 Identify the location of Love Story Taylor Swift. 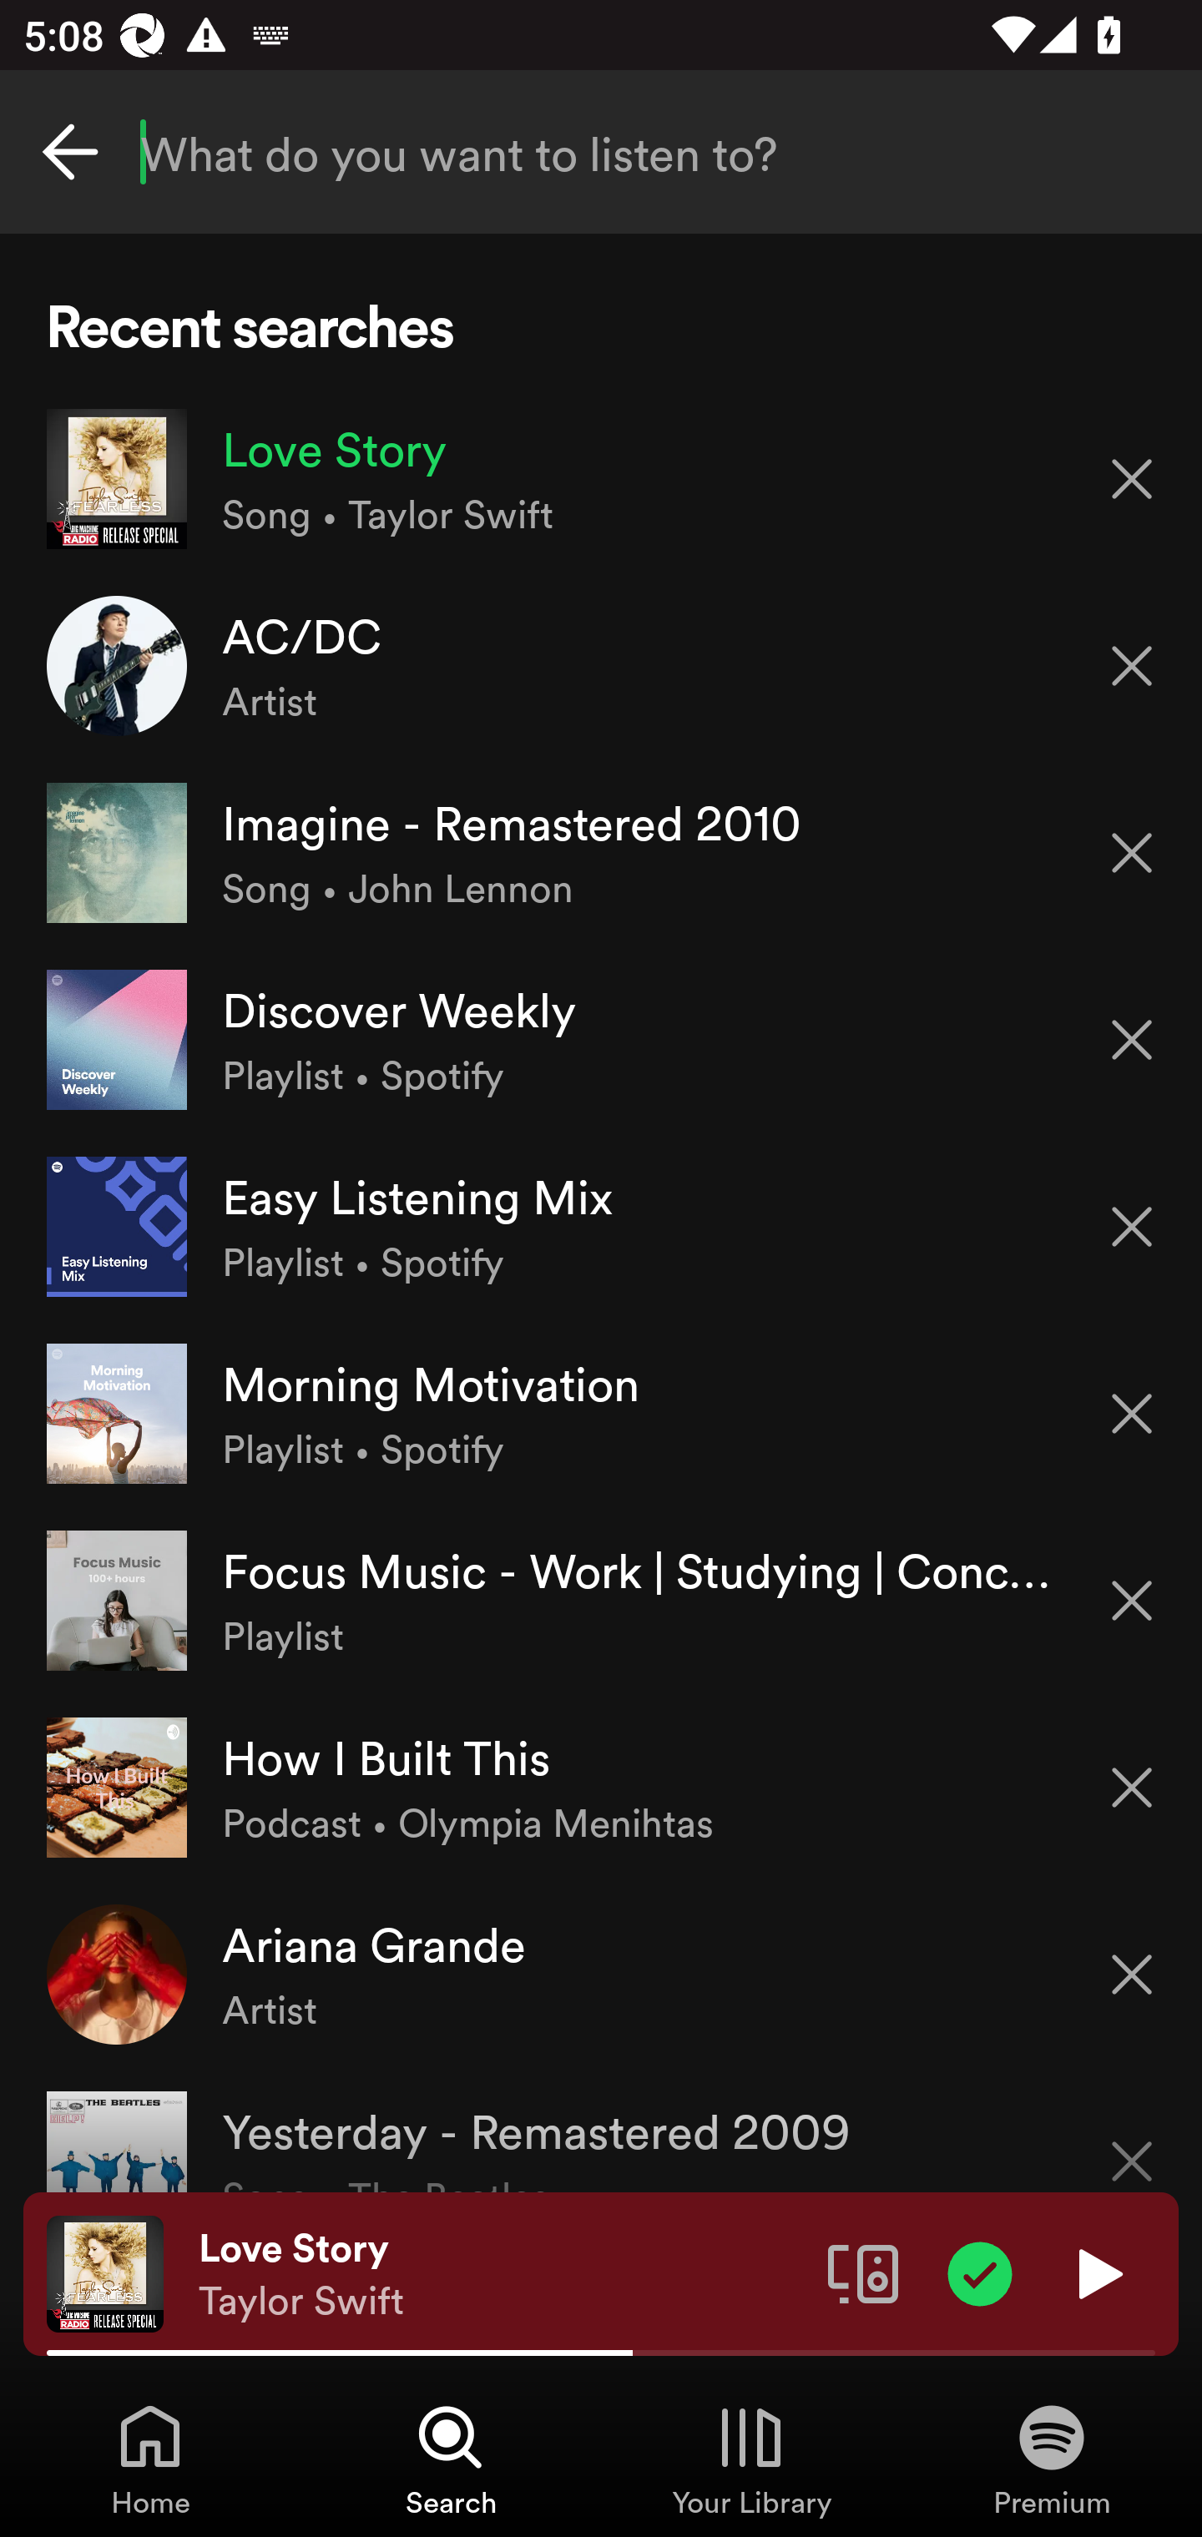
(501, 2274).